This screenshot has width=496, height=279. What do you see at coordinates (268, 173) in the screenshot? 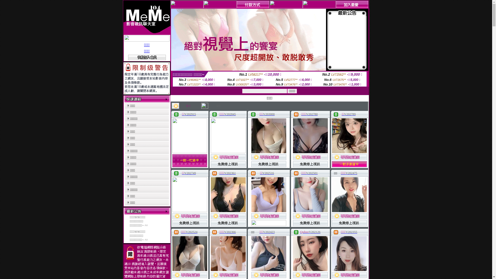
I see `V202516` at bounding box center [268, 173].